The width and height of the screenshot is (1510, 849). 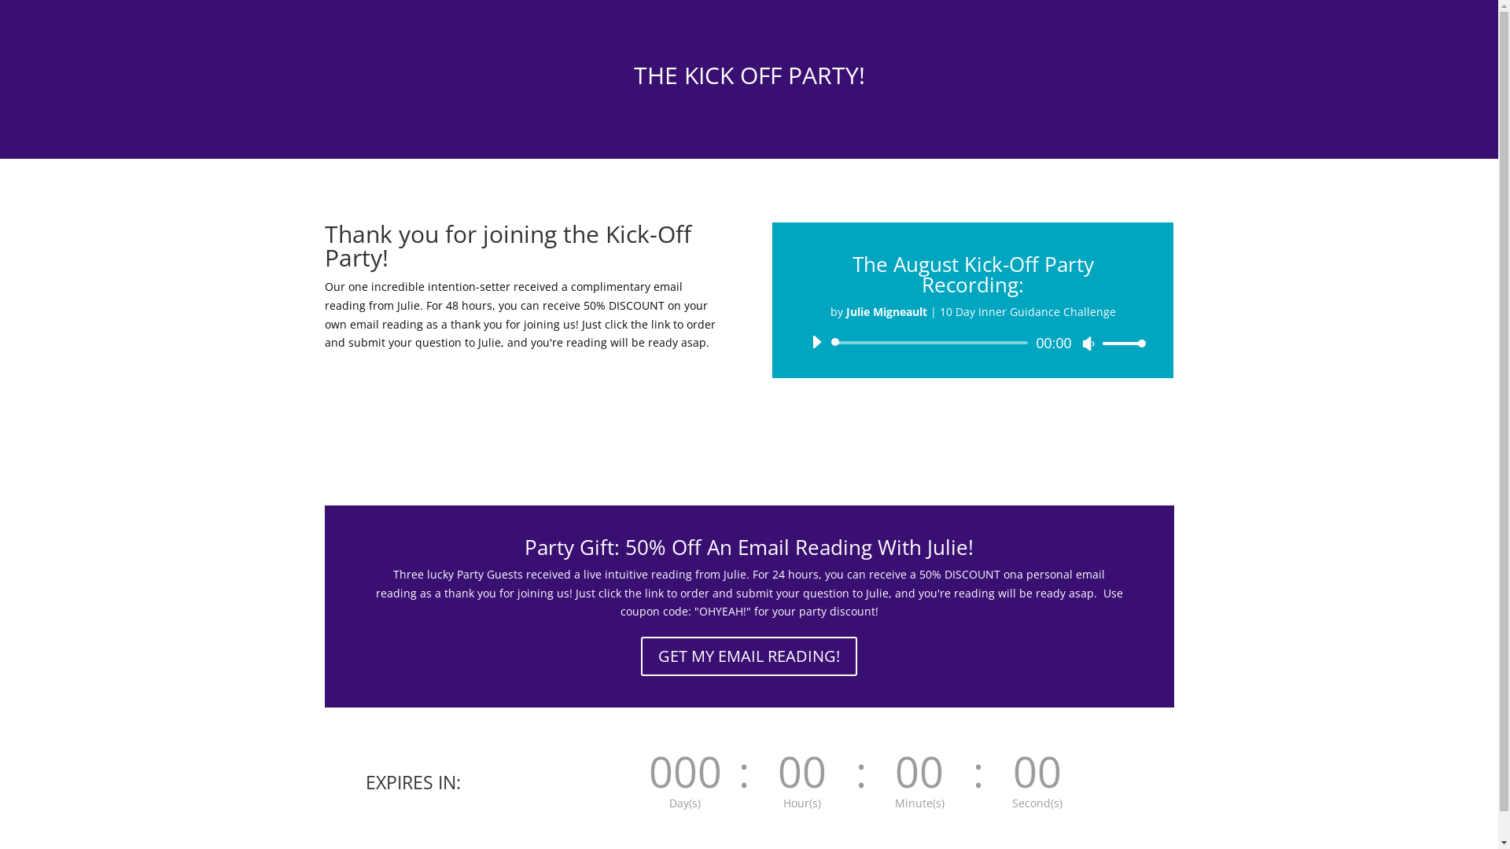 What do you see at coordinates (1088, 344) in the screenshot?
I see `Mute` at bounding box center [1088, 344].